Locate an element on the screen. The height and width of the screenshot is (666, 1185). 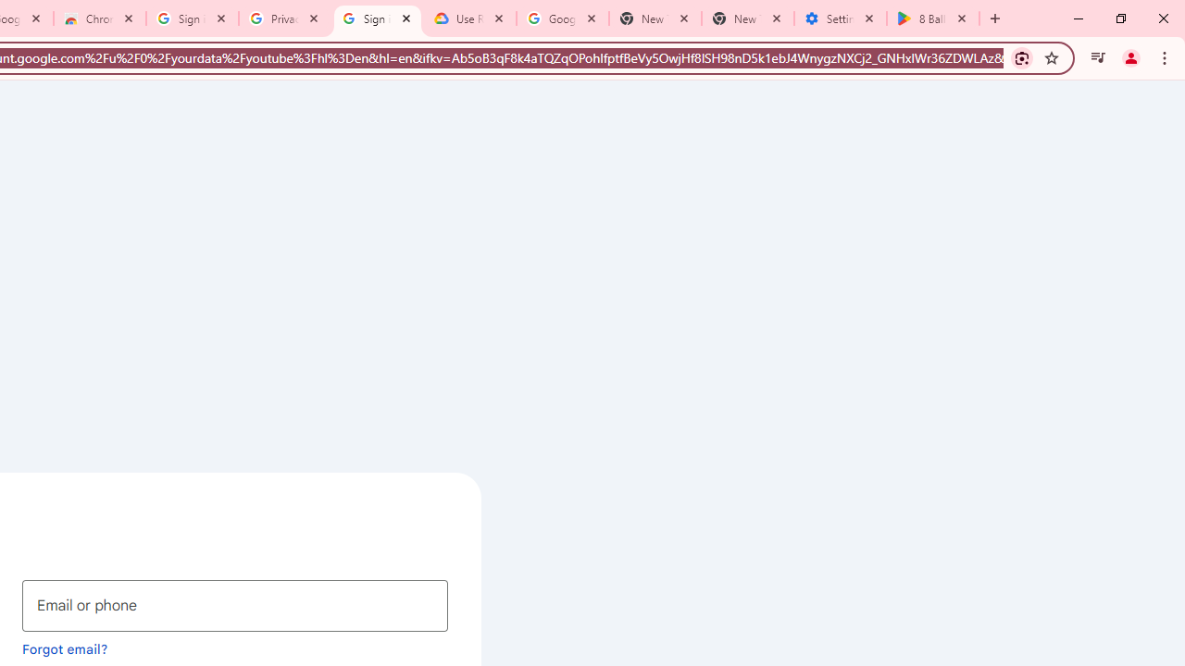
Email or phone is located at coordinates (235, 605).